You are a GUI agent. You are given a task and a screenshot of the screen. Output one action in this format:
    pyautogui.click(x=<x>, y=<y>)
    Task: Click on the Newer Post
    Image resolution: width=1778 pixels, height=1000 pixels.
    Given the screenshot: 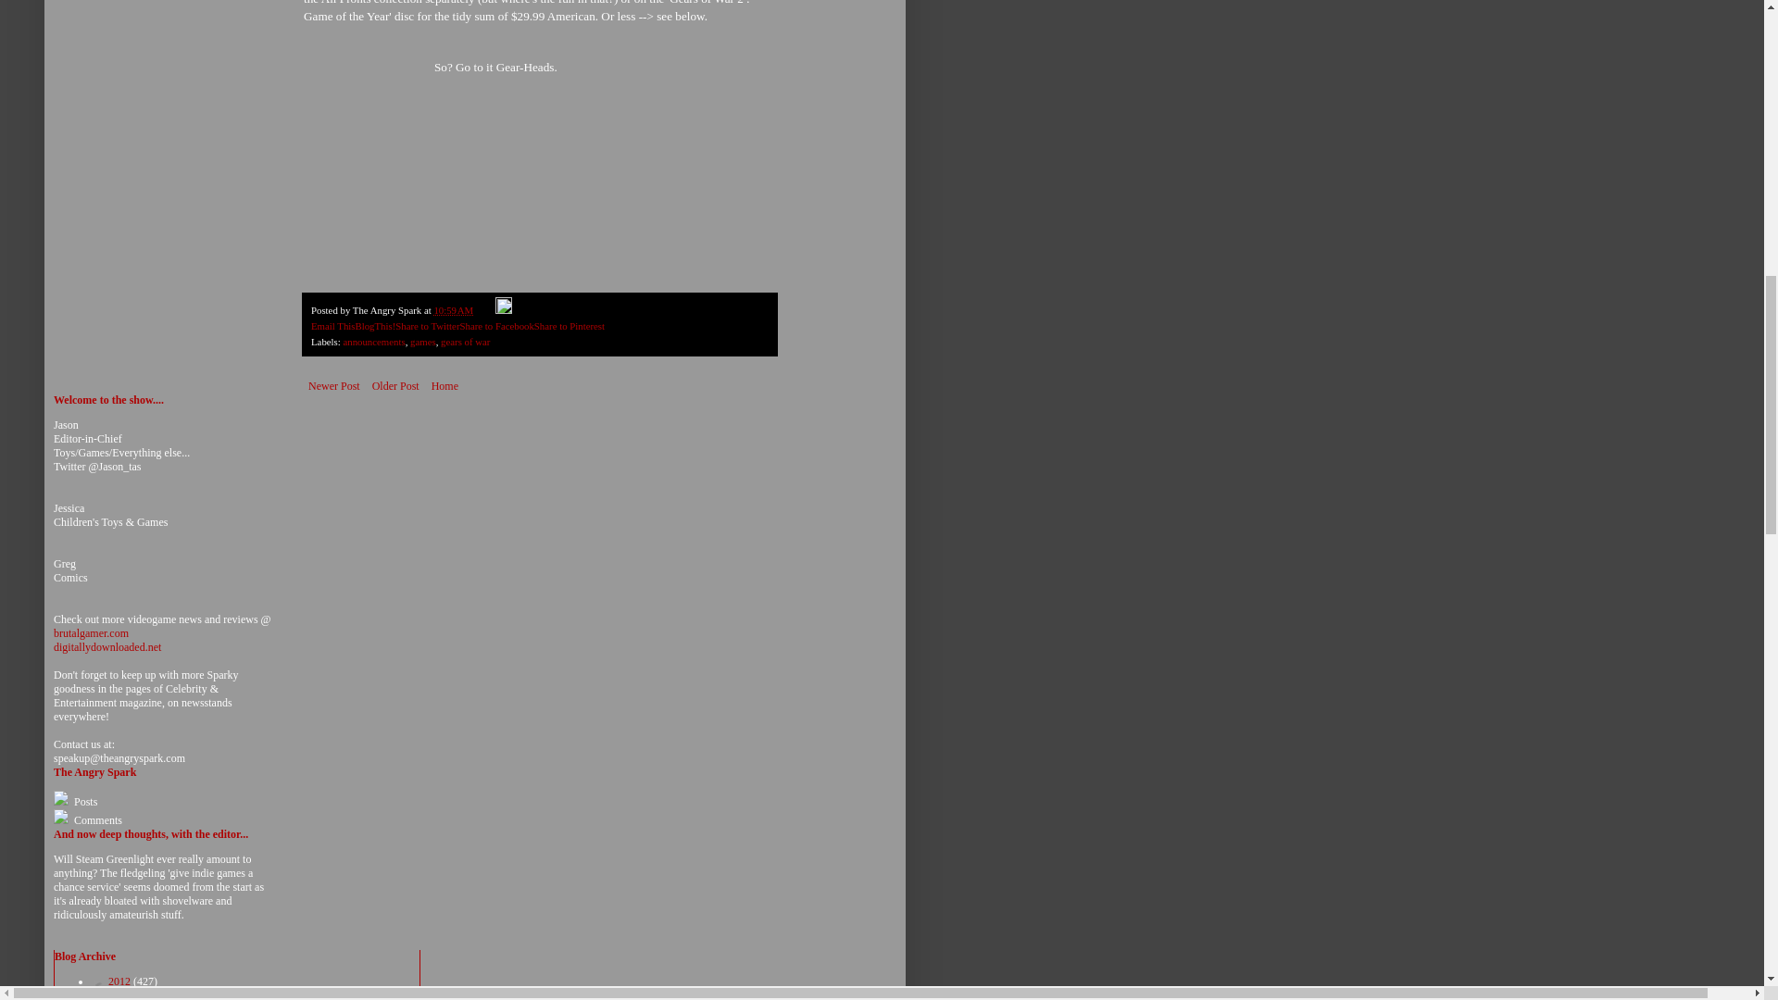 What is the action you would take?
    pyautogui.click(x=333, y=385)
    